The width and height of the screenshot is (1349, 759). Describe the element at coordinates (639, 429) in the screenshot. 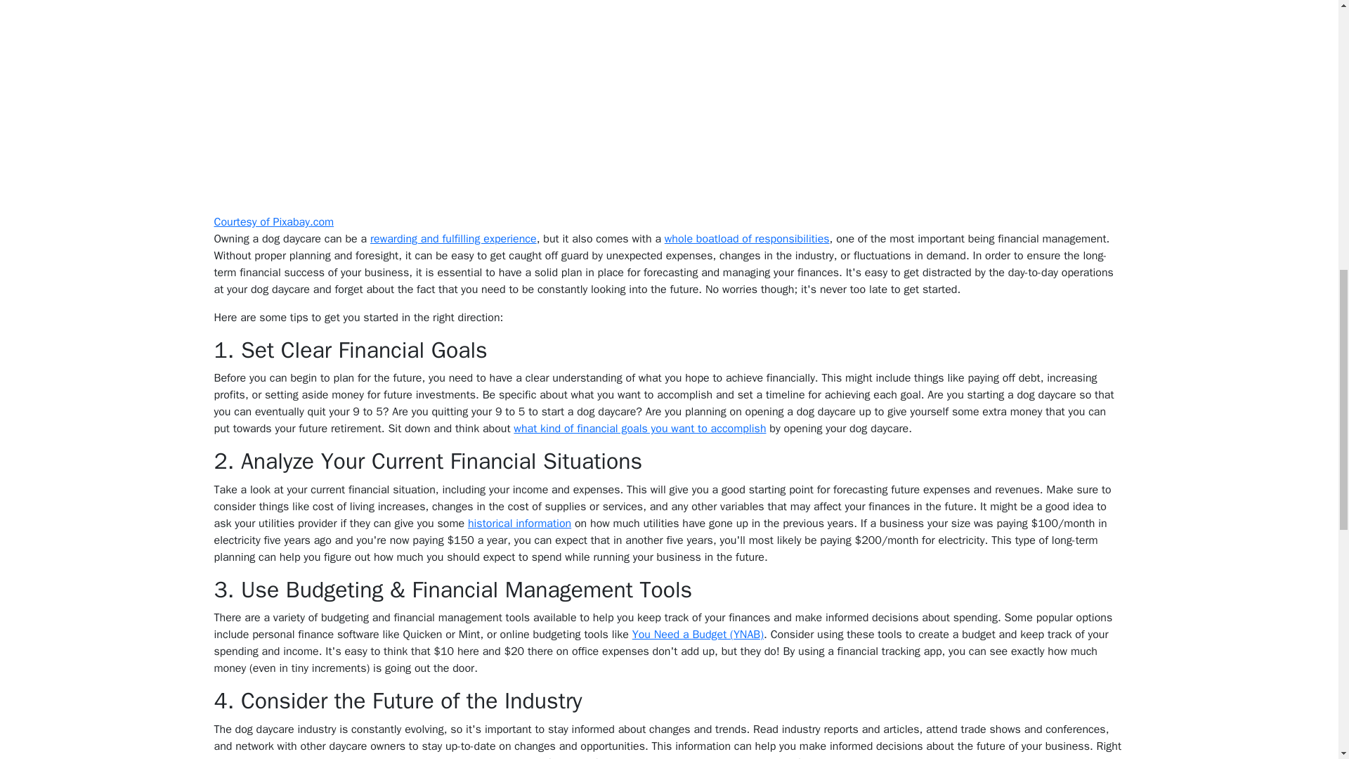

I see `what kind of financial goals you want to accomplish` at that location.